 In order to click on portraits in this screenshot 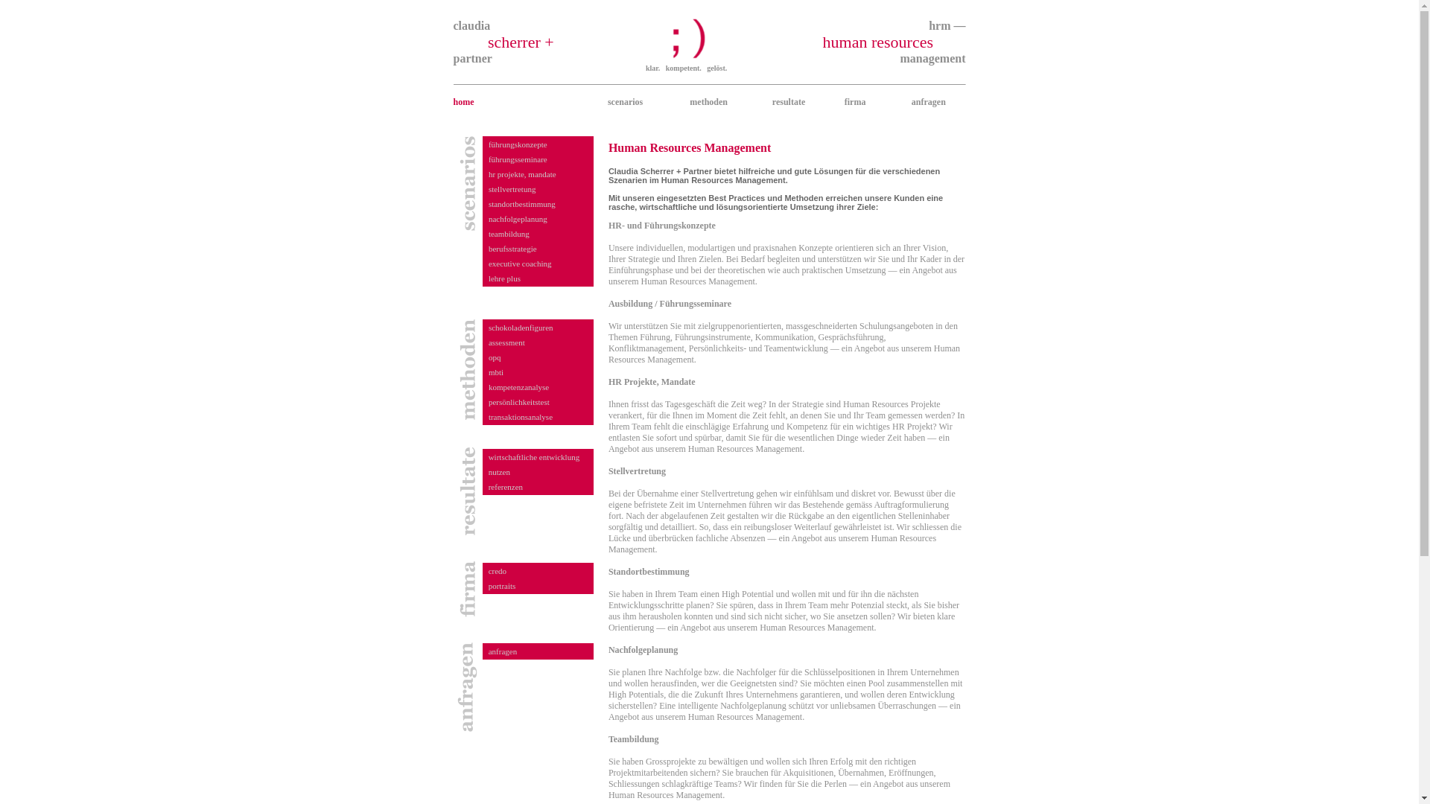, I will do `click(502, 586)`.